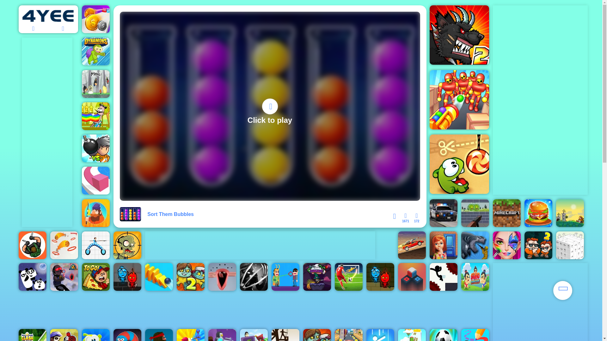 The width and height of the screenshot is (607, 341). Describe the element at coordinates (459, 35) in the screenshot. I see `Mutant Fighting Cup 2016` at that location.